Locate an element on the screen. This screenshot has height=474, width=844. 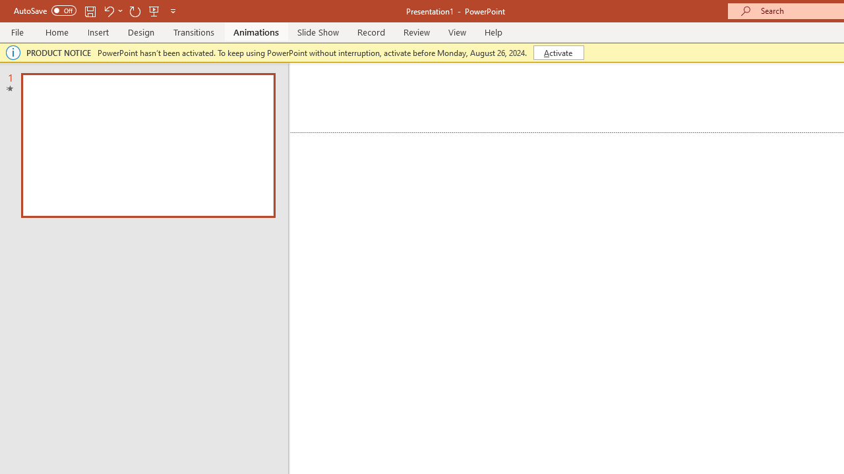
Strikethrough is located at coordinates (206, 118).